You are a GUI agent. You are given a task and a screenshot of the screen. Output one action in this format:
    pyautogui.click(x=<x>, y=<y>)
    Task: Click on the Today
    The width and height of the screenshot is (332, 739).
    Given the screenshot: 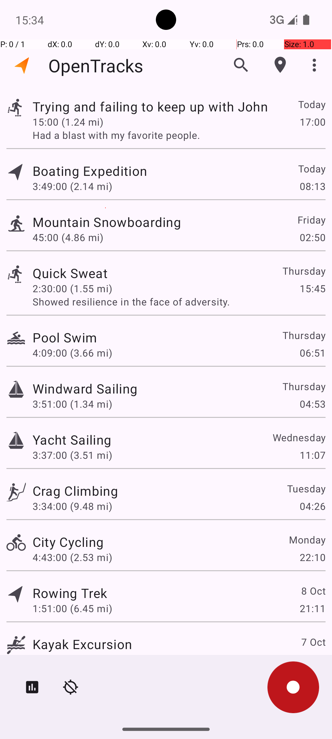 What is the action you would take?
    pyautogui.click(x=312, y=104)
    